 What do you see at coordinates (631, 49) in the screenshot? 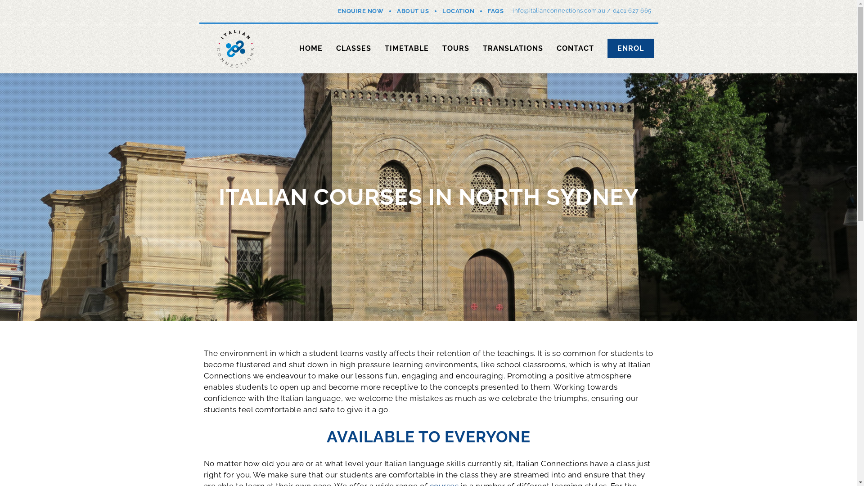
I see `ENROL` at bounding box center [631, 49].